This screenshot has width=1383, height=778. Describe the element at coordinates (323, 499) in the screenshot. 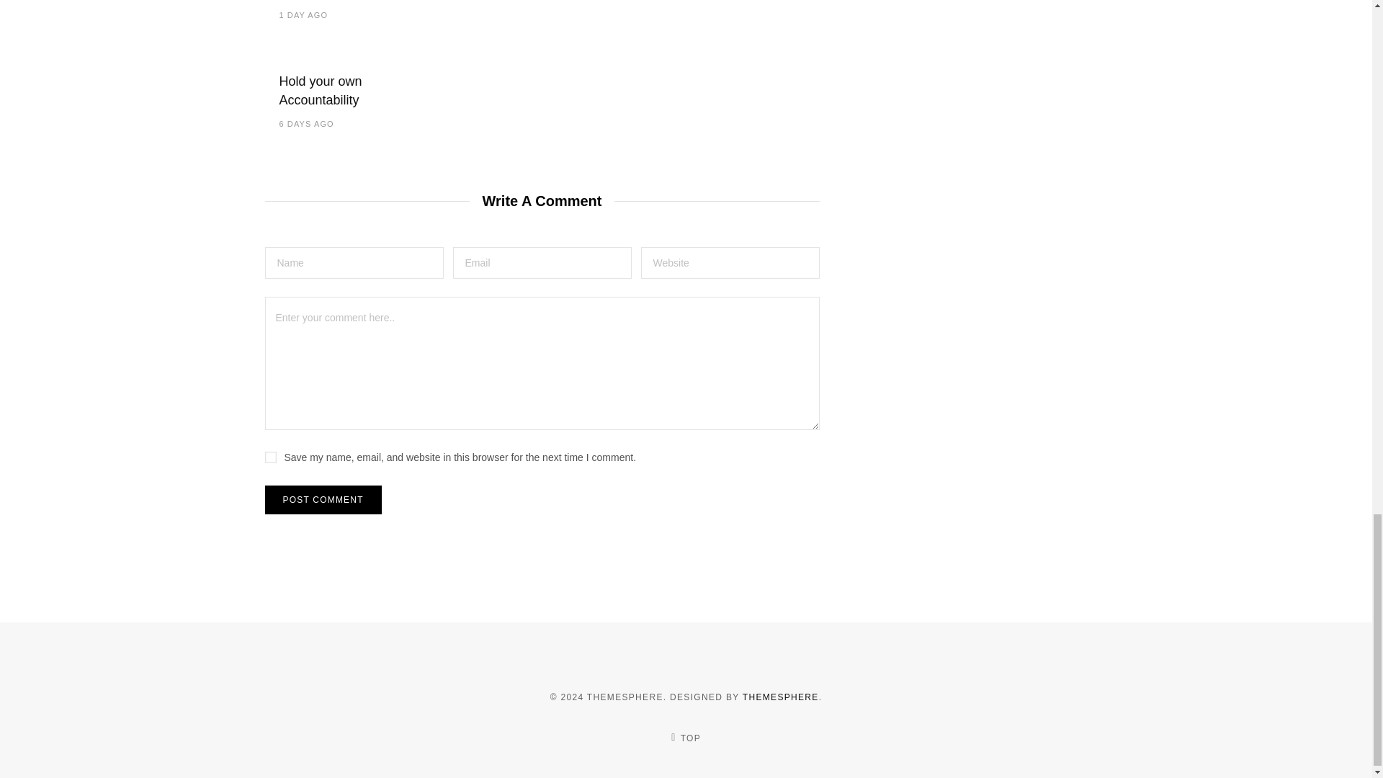

I see `Post Comment` at that location.